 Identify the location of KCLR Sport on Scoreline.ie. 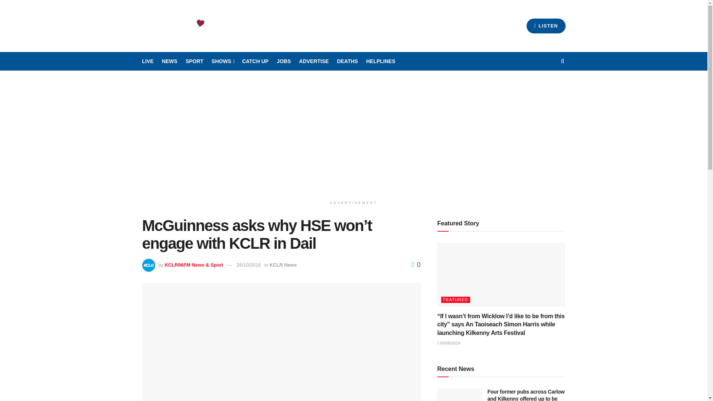
(194, 61).